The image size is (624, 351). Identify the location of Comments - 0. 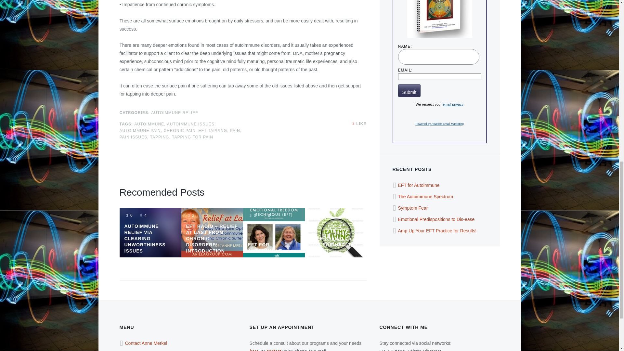
(266, 215).